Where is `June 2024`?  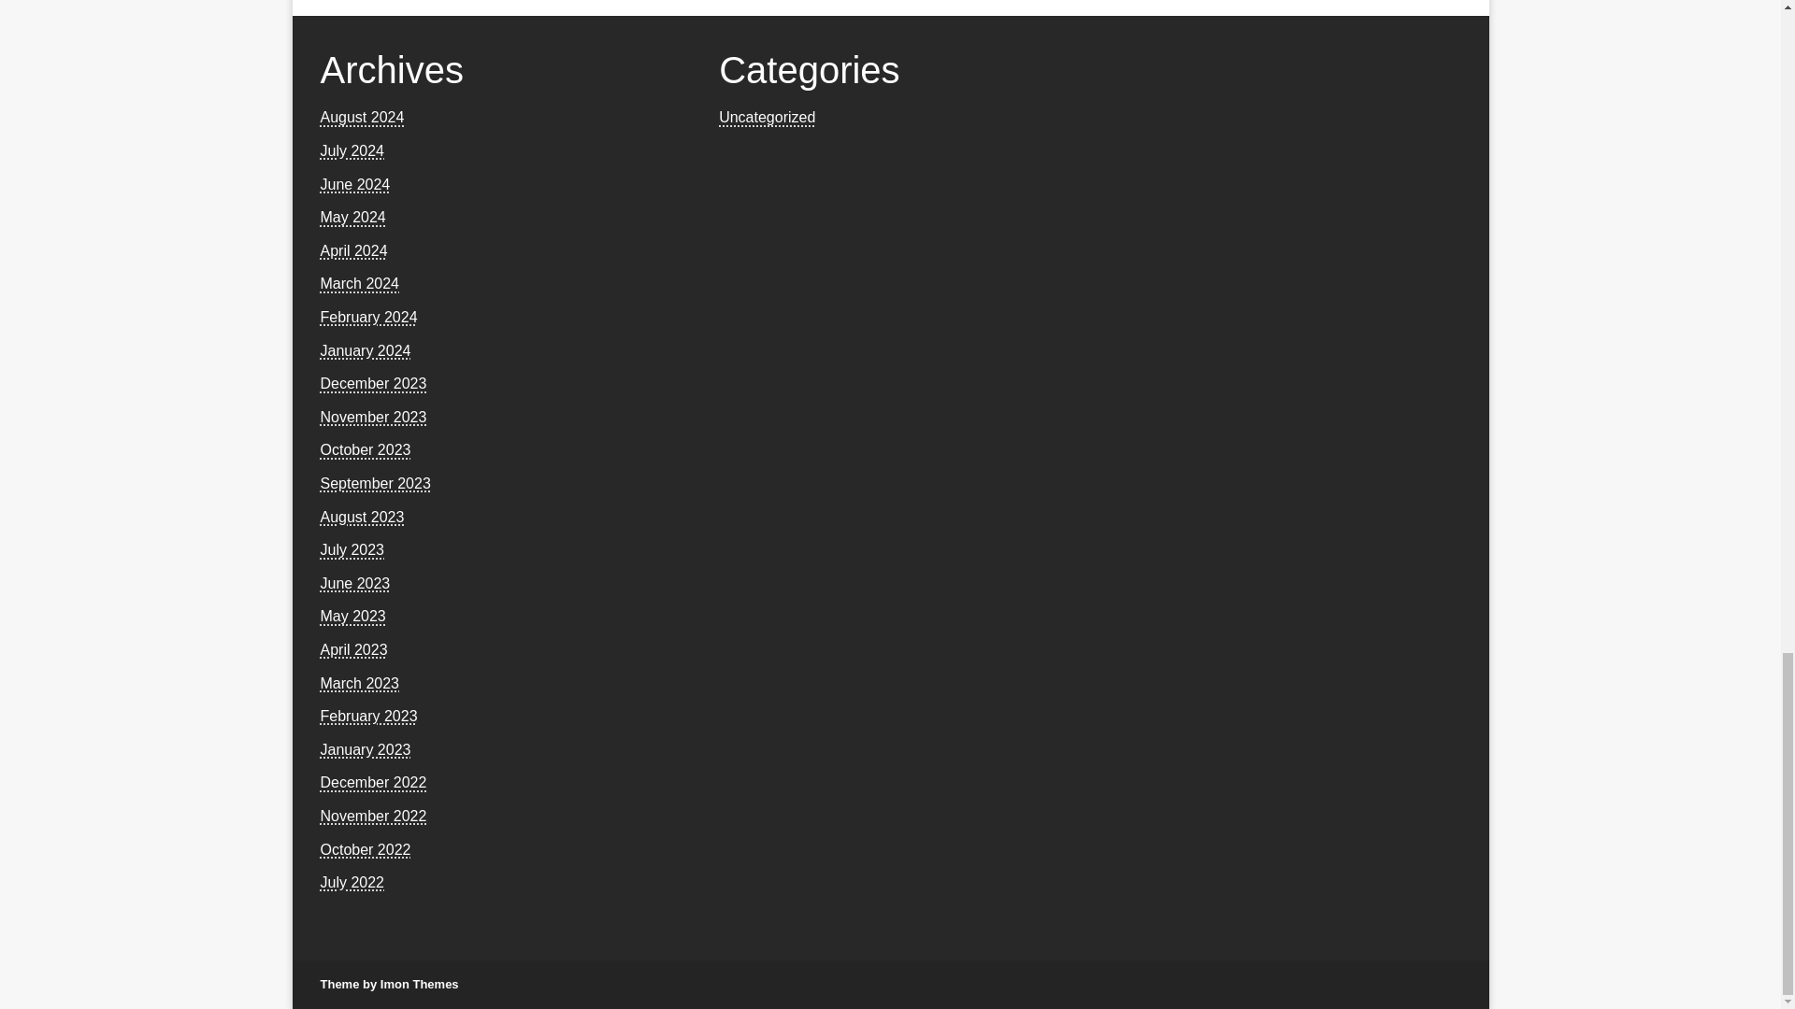
June 2024 is located at coordinates (353, 185).